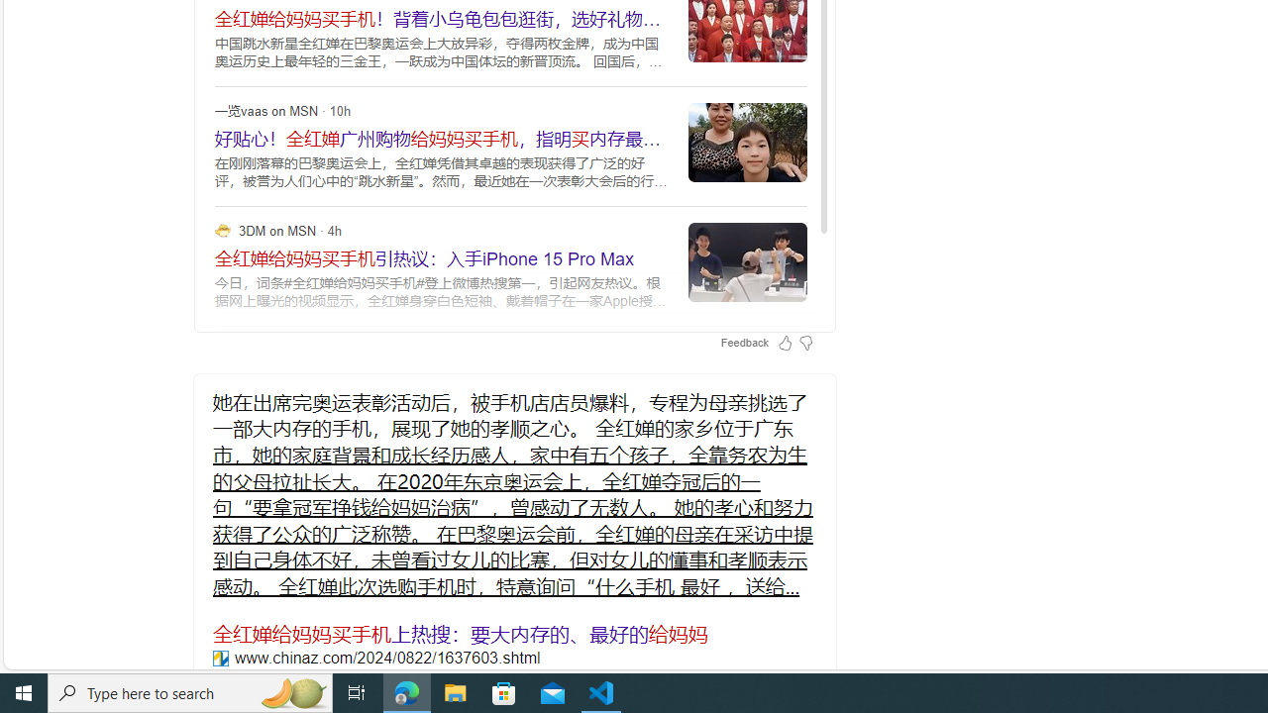  What do you see at coordinates (222, 230) in the screenshot?
I see `3DM on MSN` at bounding box center [222, 230].